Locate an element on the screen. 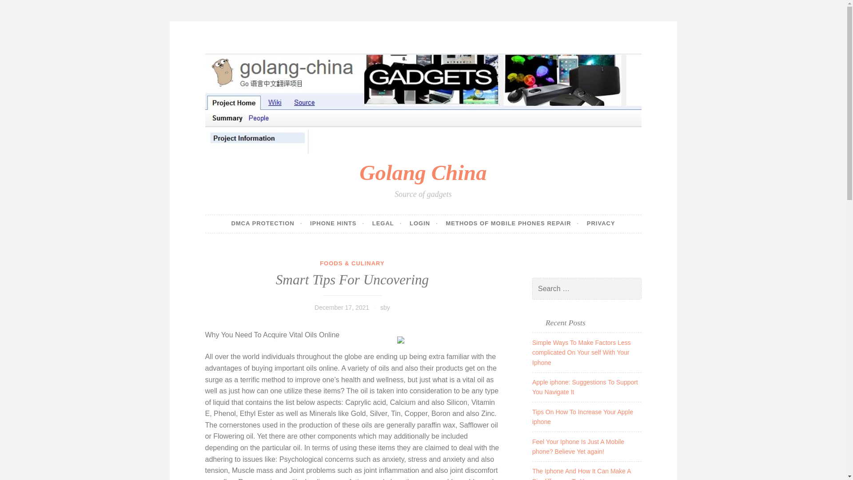 Image resolution: width=853 pixels, height=480 pixels. Golang China is located at coordinates (423, 172).